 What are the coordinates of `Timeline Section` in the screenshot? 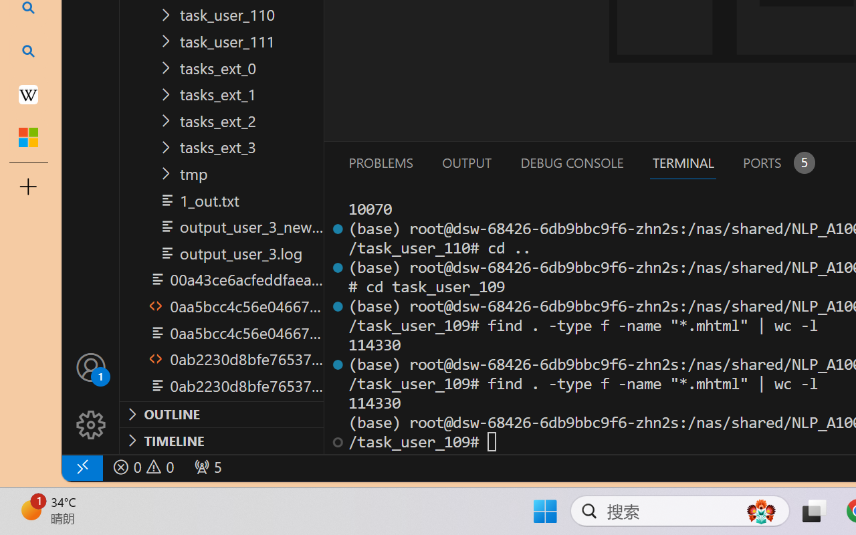 It's located at (221, 440).